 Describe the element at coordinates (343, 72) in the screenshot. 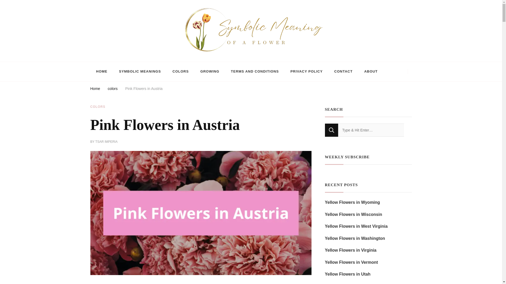

I see `CONTACT` at that location.